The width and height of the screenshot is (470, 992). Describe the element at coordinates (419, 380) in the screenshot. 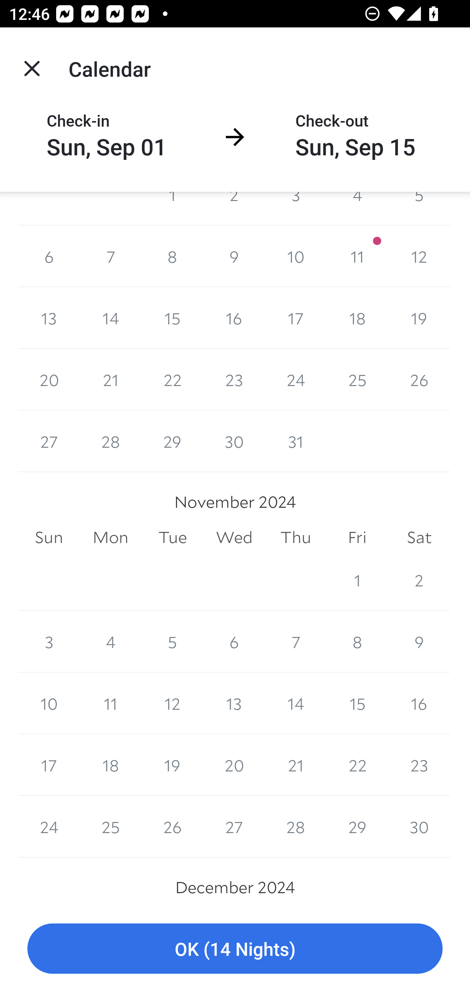

I see `26 26 October 2024` at that location.